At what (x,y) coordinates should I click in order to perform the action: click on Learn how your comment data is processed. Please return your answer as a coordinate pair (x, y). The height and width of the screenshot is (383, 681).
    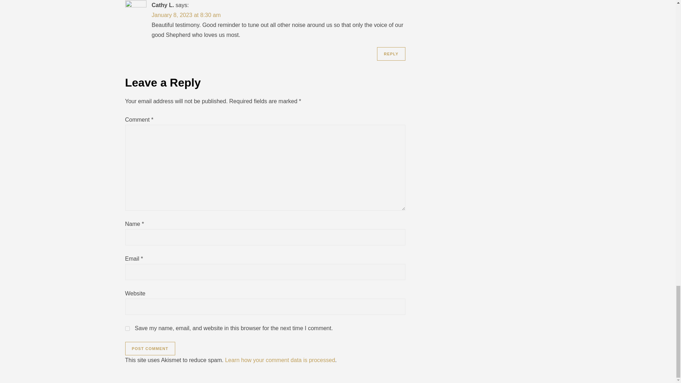
    Looking at the image, I should click on (279, 360).